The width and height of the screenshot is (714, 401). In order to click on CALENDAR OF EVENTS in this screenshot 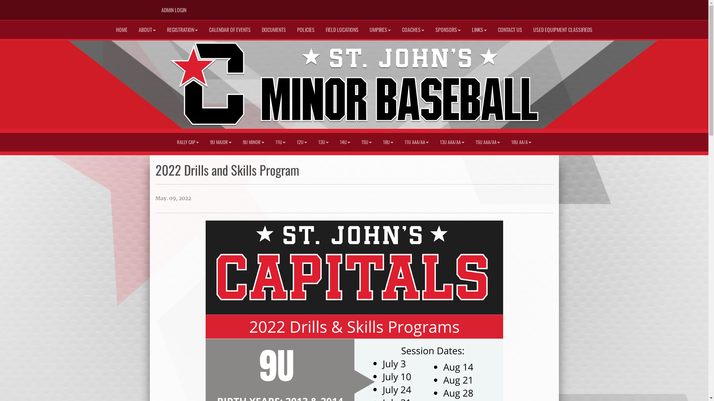, I will do `click(230, 30)`.